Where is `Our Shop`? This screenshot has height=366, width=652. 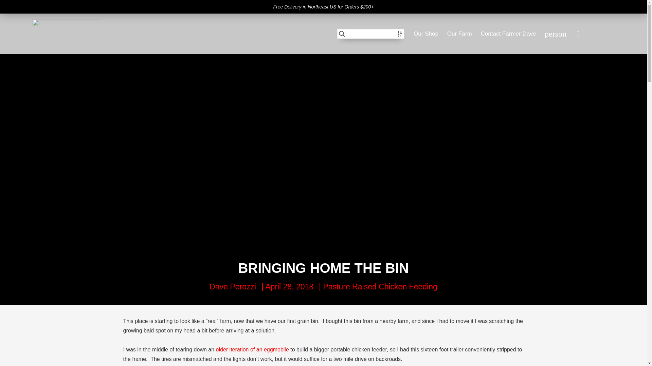
Our Shop is located at coordinates (426, 34).